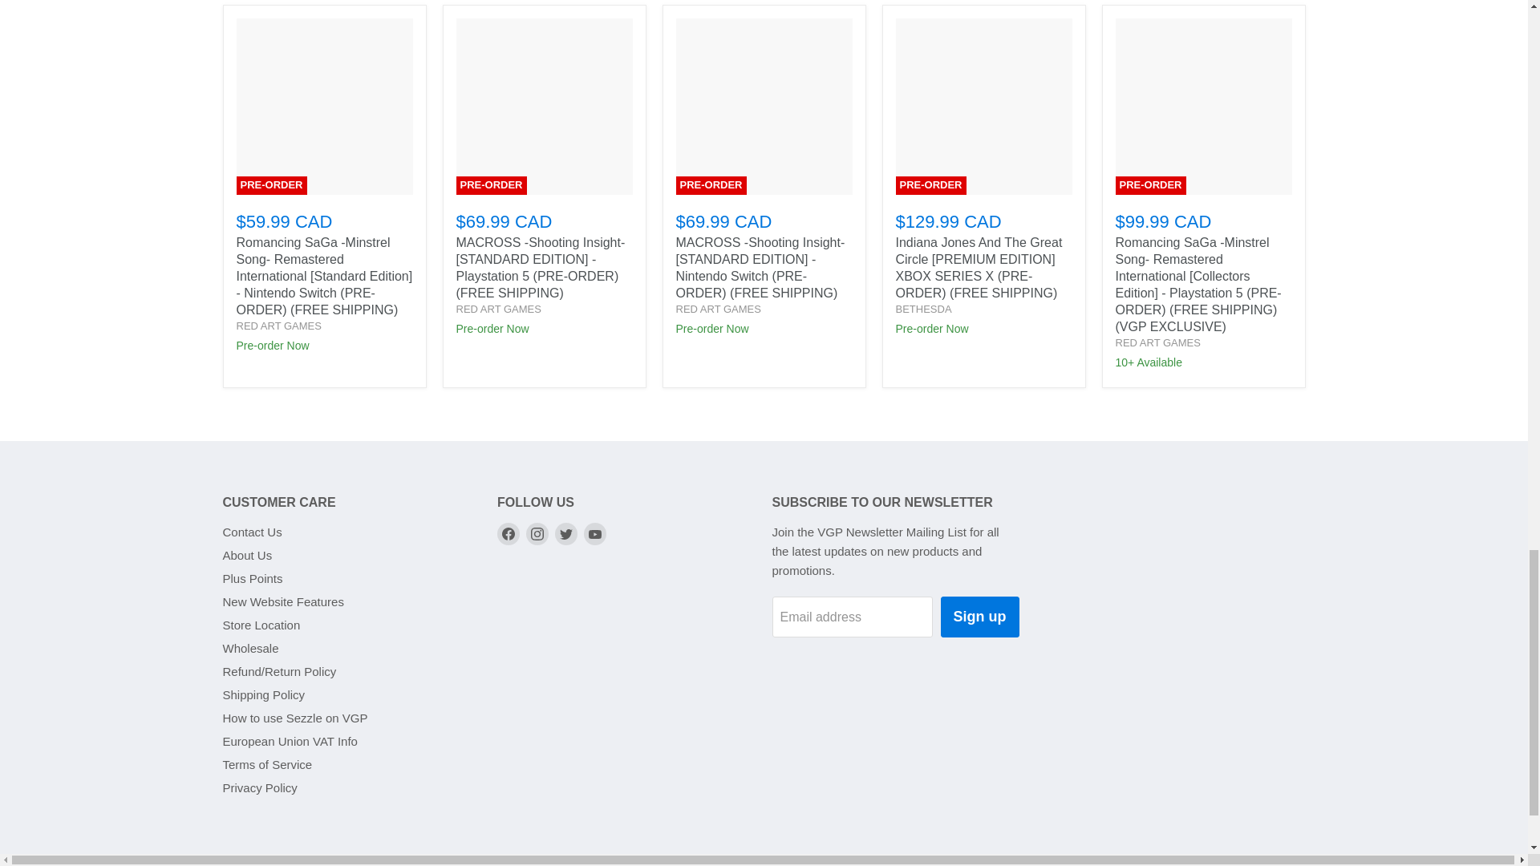  What do you see at coordinates (497, 310) in the screenshot?
I see `RED ART GAMES` at bounding box center [497, 310].